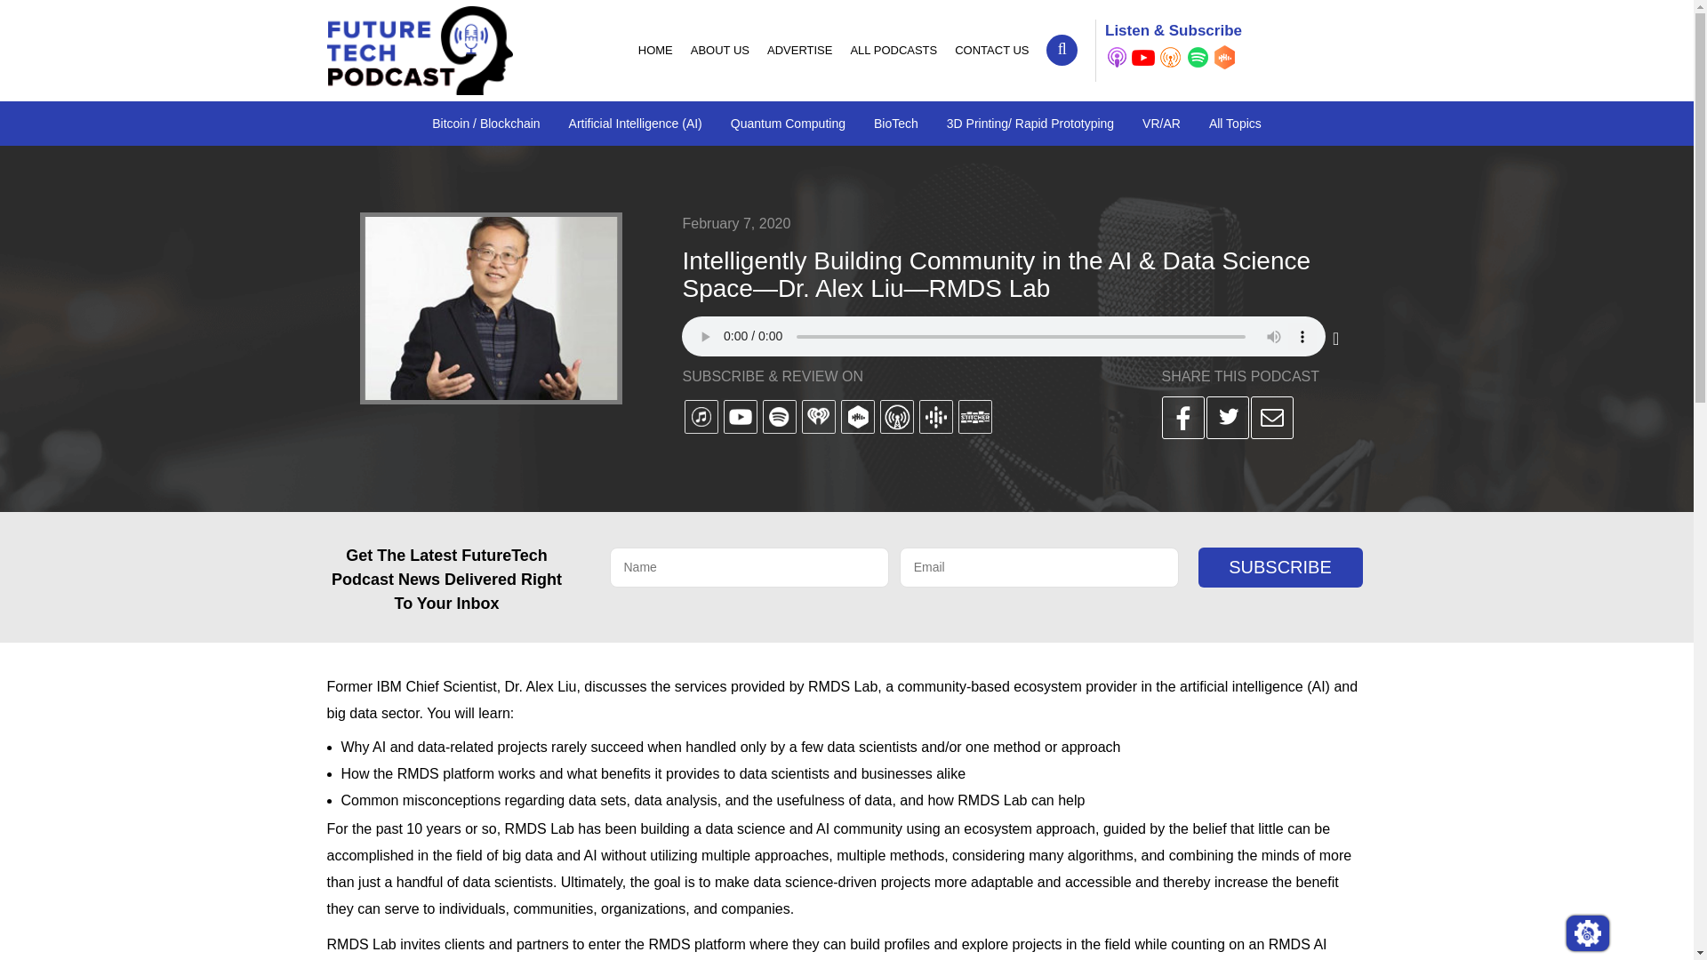 This screenshot has width=1707, height=960. What do you see at coordinates (799, 50) in the screenshot?
I see `ADVERTISE` at bounding box center [799, 50].